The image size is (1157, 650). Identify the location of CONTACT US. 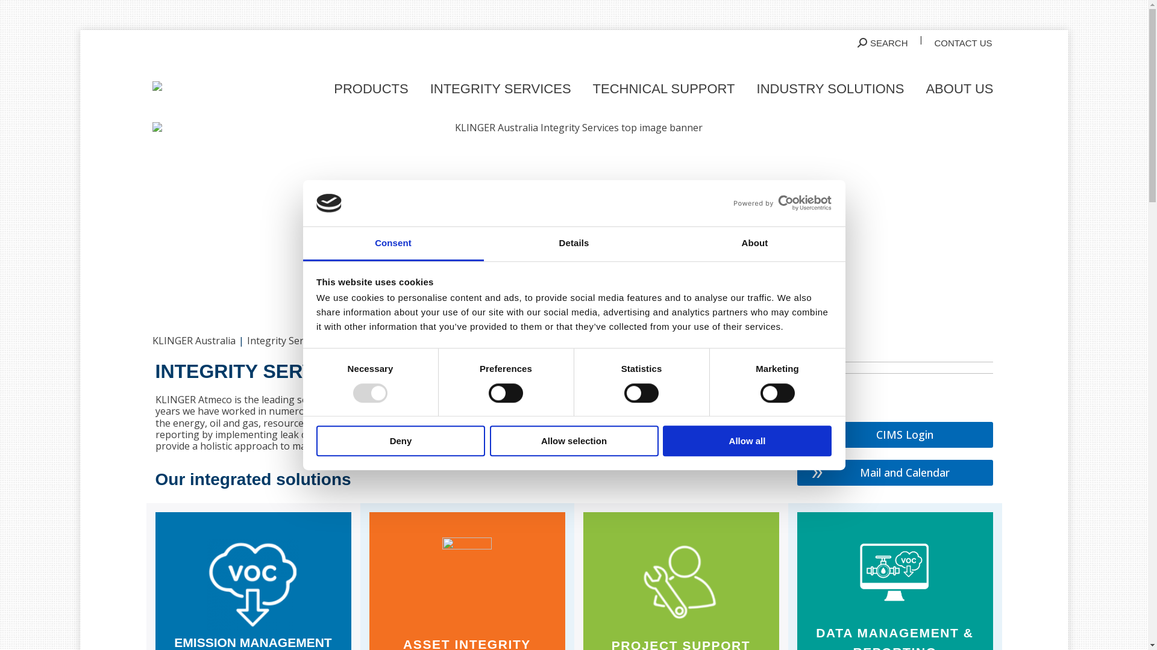
(963, 43).